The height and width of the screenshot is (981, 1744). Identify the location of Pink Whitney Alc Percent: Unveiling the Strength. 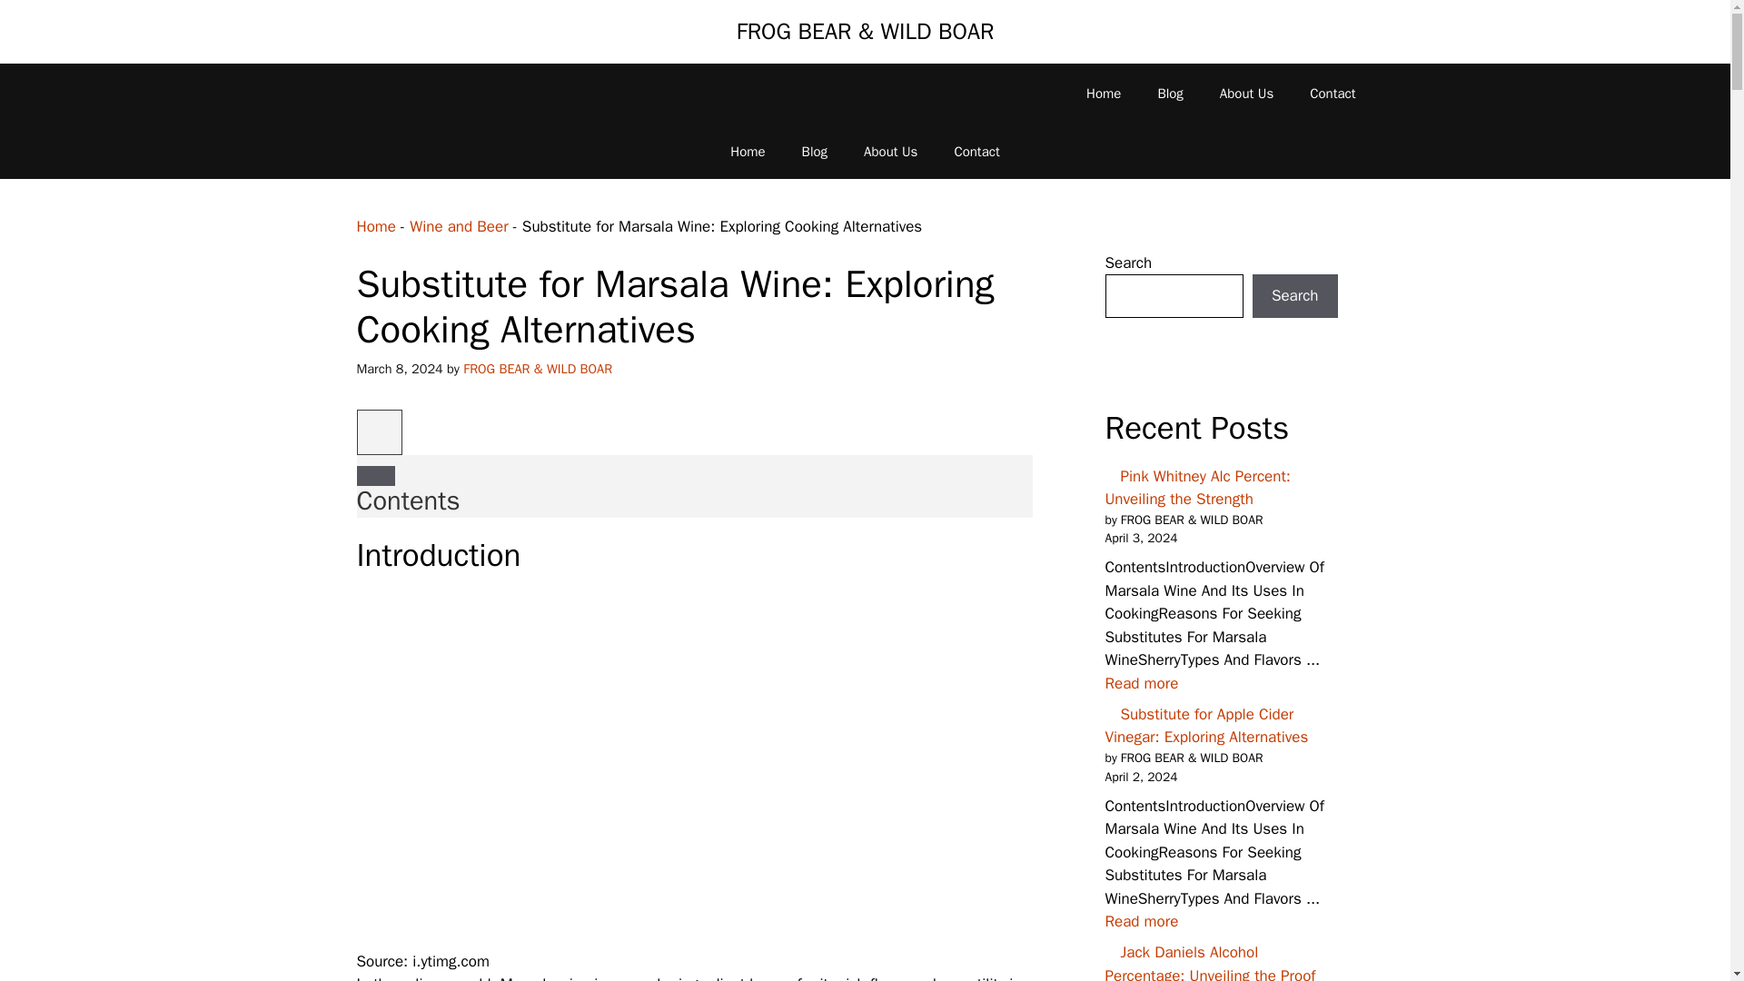
(1141, 683).